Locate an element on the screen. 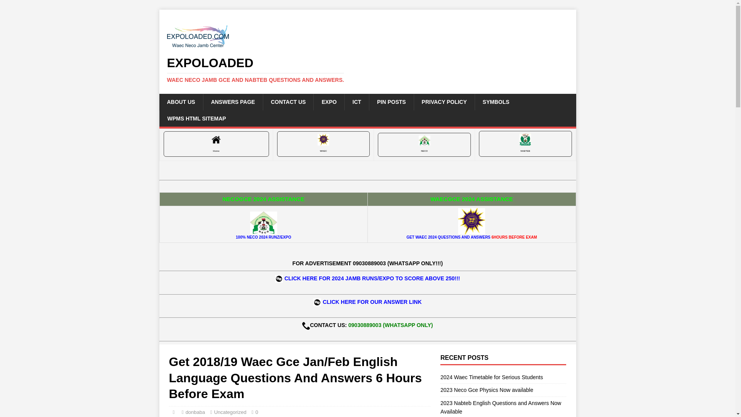 The width and height of the screenshot is (741, 417). Home is located at coordinates (216, 144).